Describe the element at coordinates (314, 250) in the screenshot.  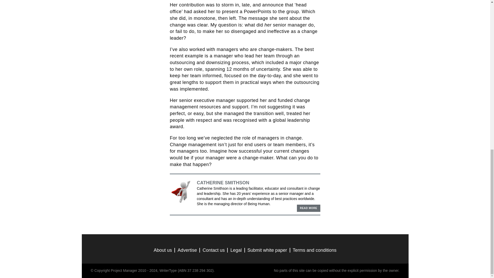
I see `Terms and conditions` at that location.